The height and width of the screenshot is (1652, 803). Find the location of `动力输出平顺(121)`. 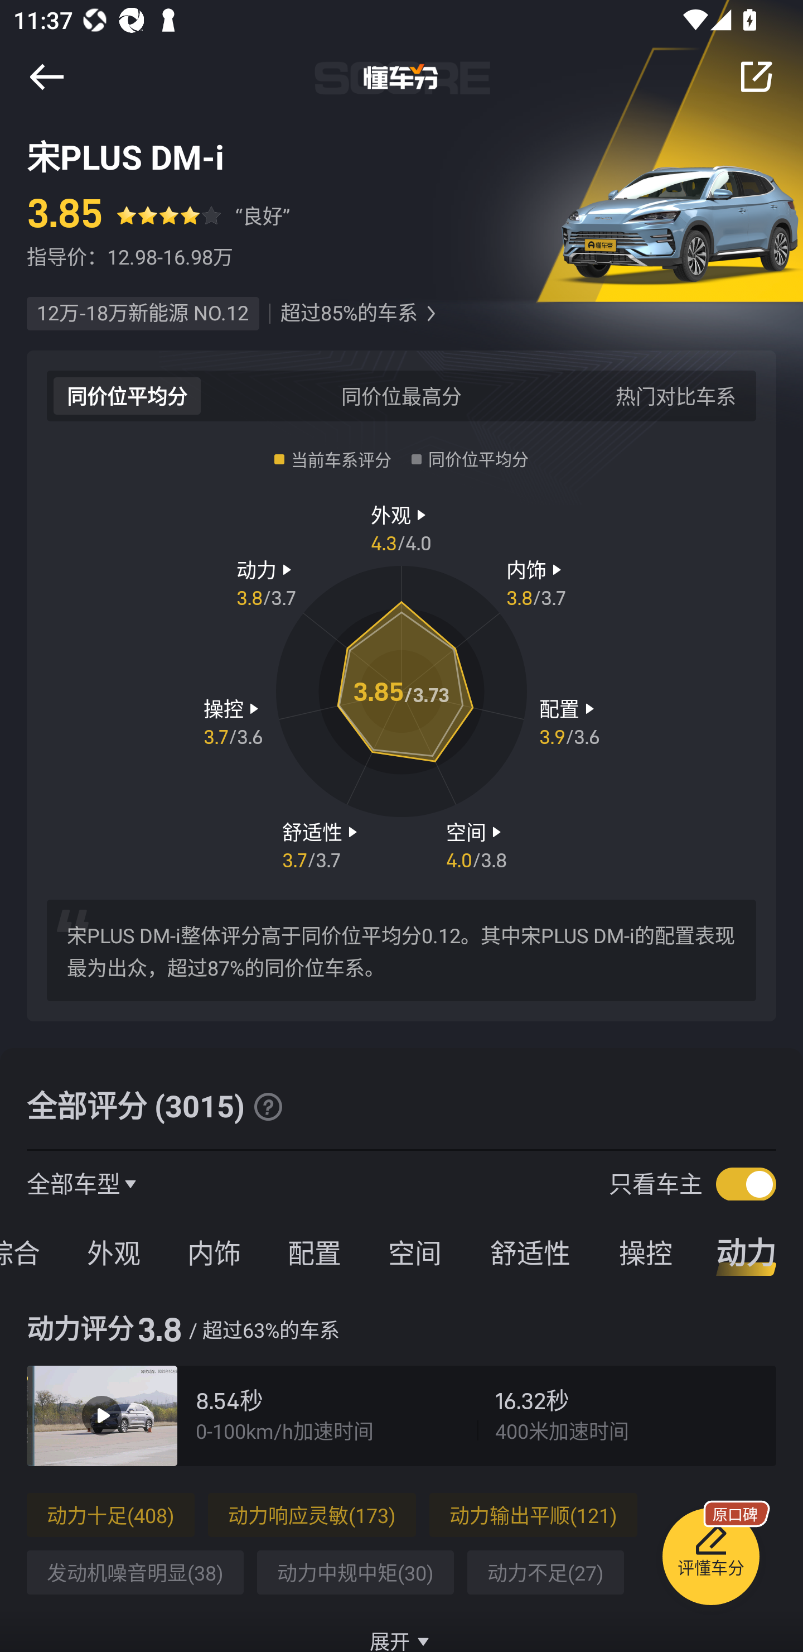

动力输出平顺(121) is located at coordinates (533, 1515).